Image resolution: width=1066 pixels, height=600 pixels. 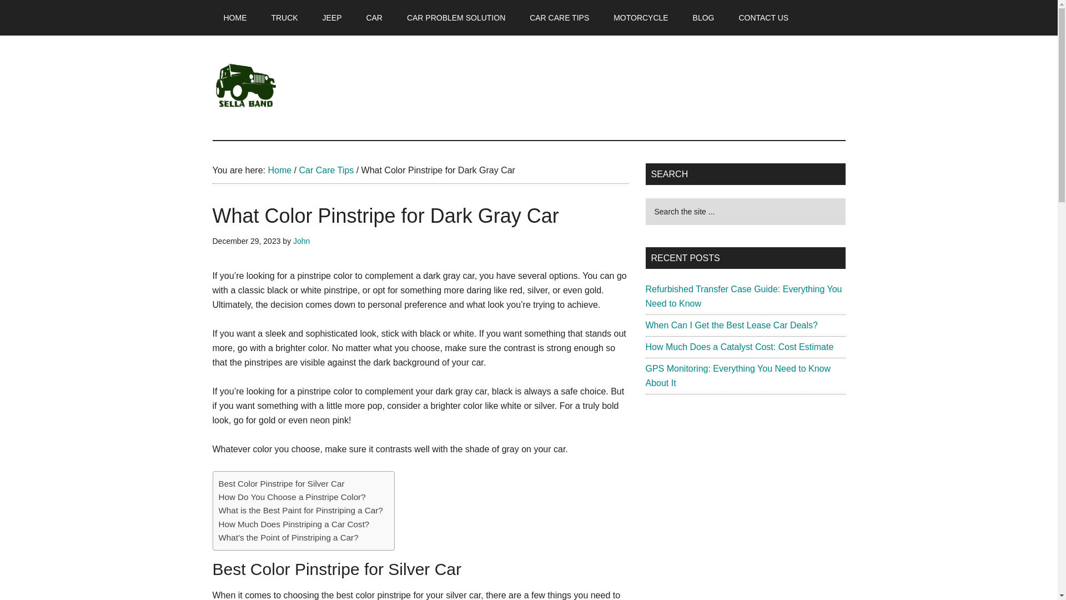 What do you see at coordinates (235, 18) in the screenshot?
I see `HOME` at bounding box center [235, 18].